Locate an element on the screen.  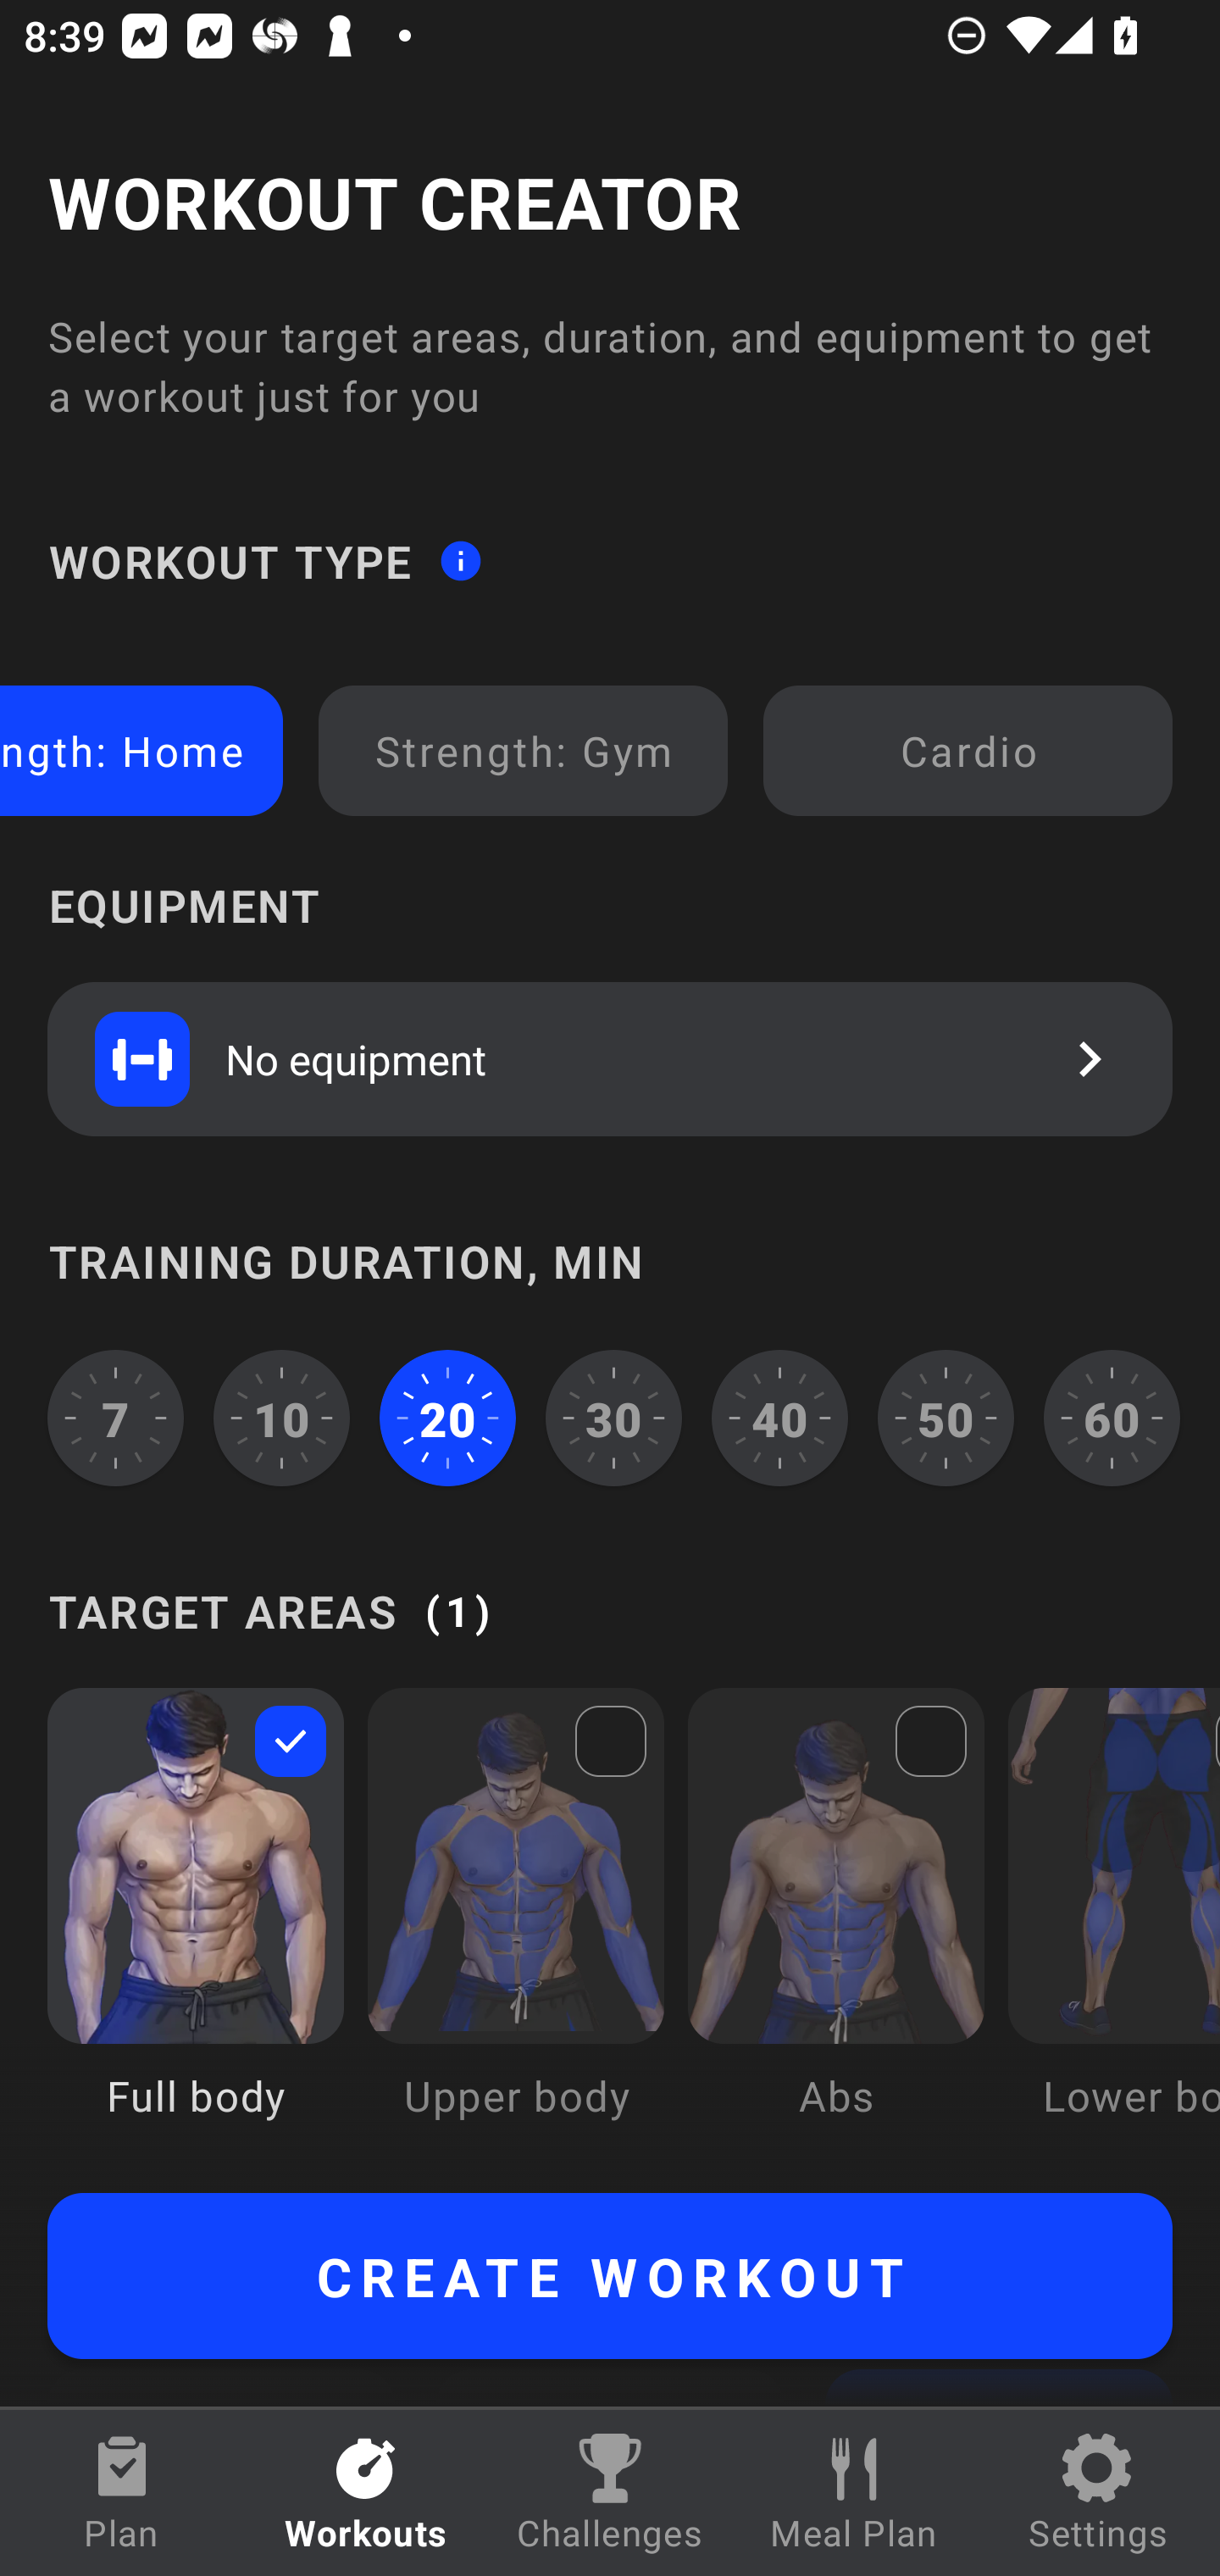
60 is located at coordinates (1112, 1418).